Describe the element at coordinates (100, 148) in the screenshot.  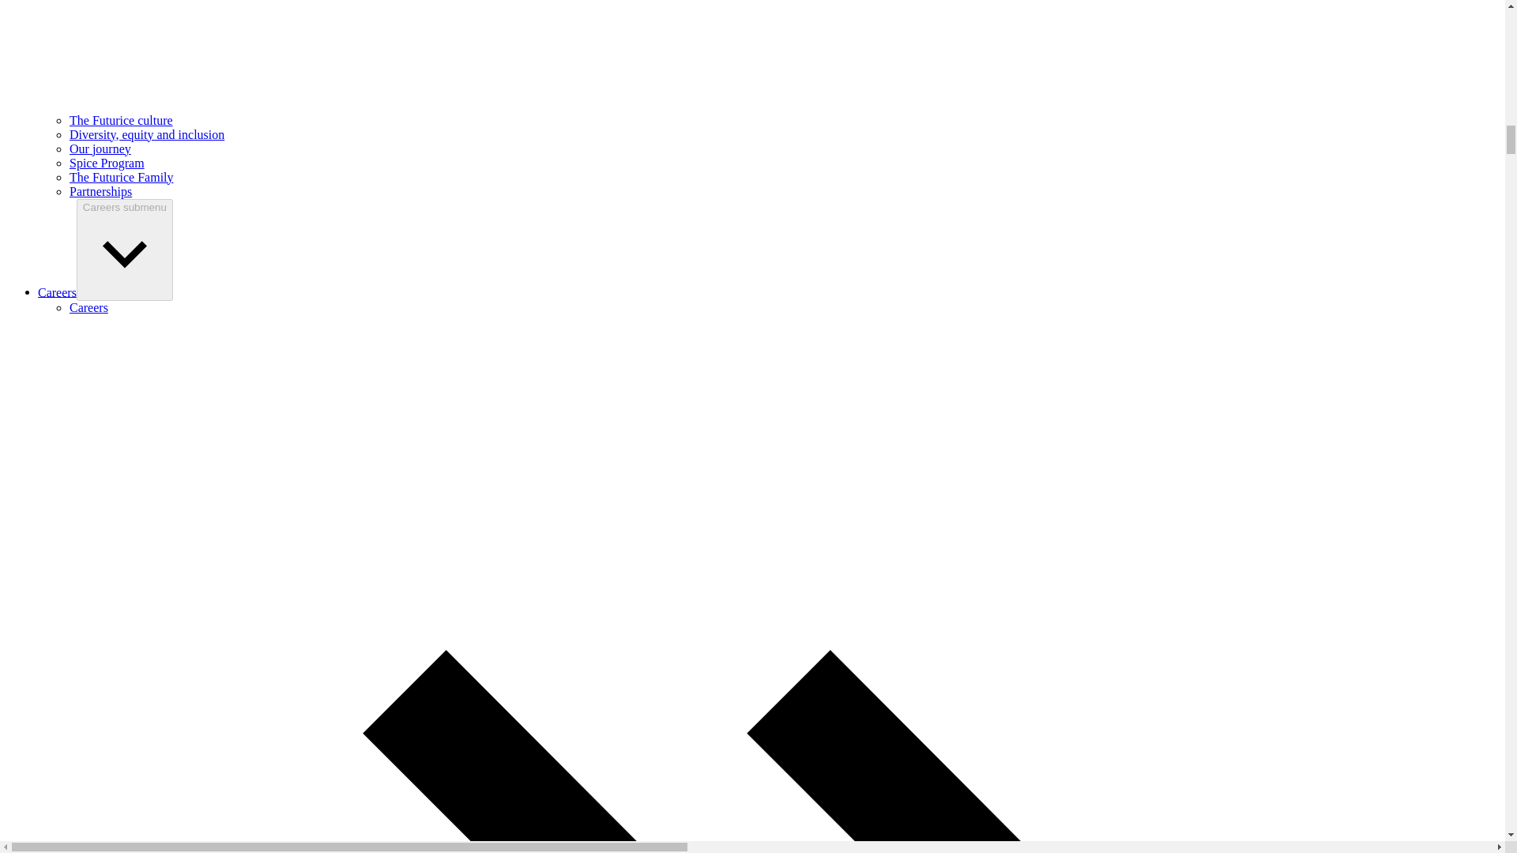
I see `Our journey` at that location.